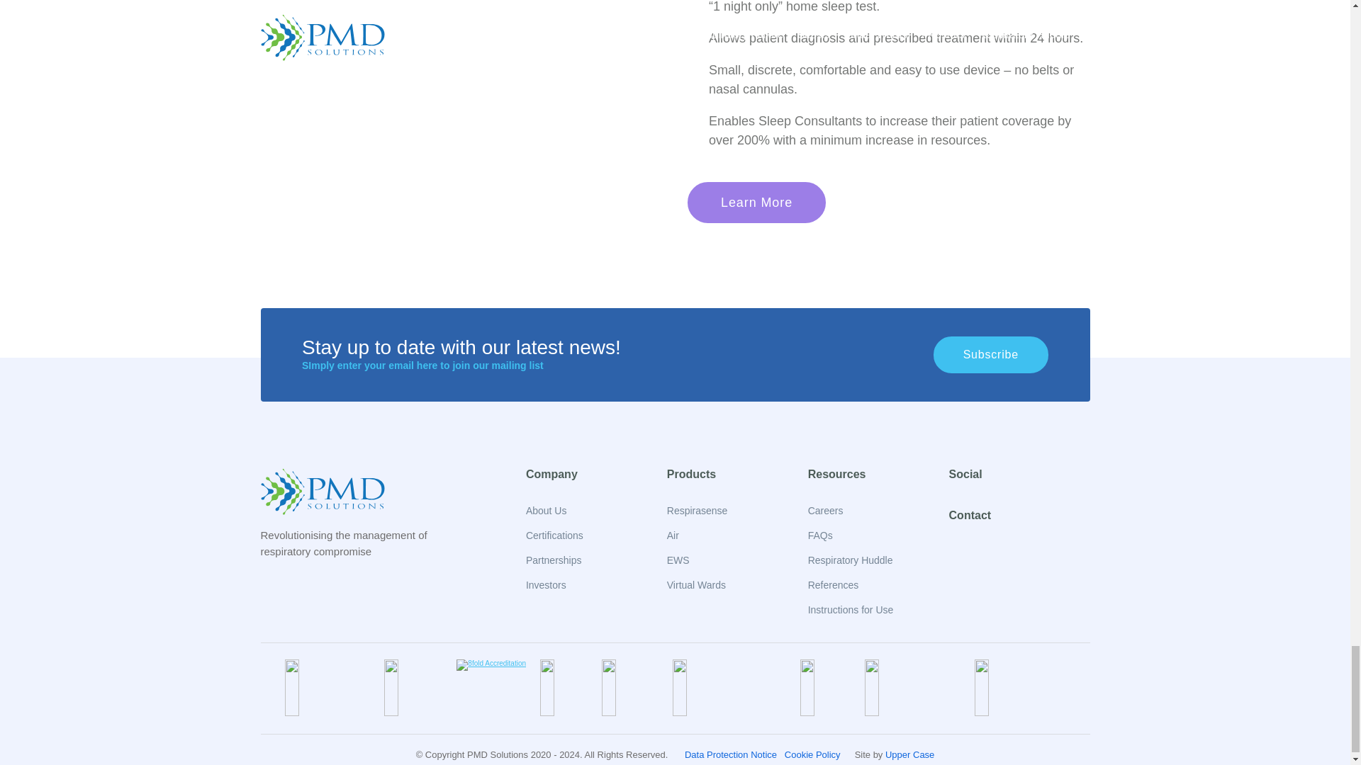 Image resolution: width=1361 pixels, height=765 pixels. What do you see at coordinates (546, 510) in the screenshot?
I see `About Us` at bounding box center [546, 510].